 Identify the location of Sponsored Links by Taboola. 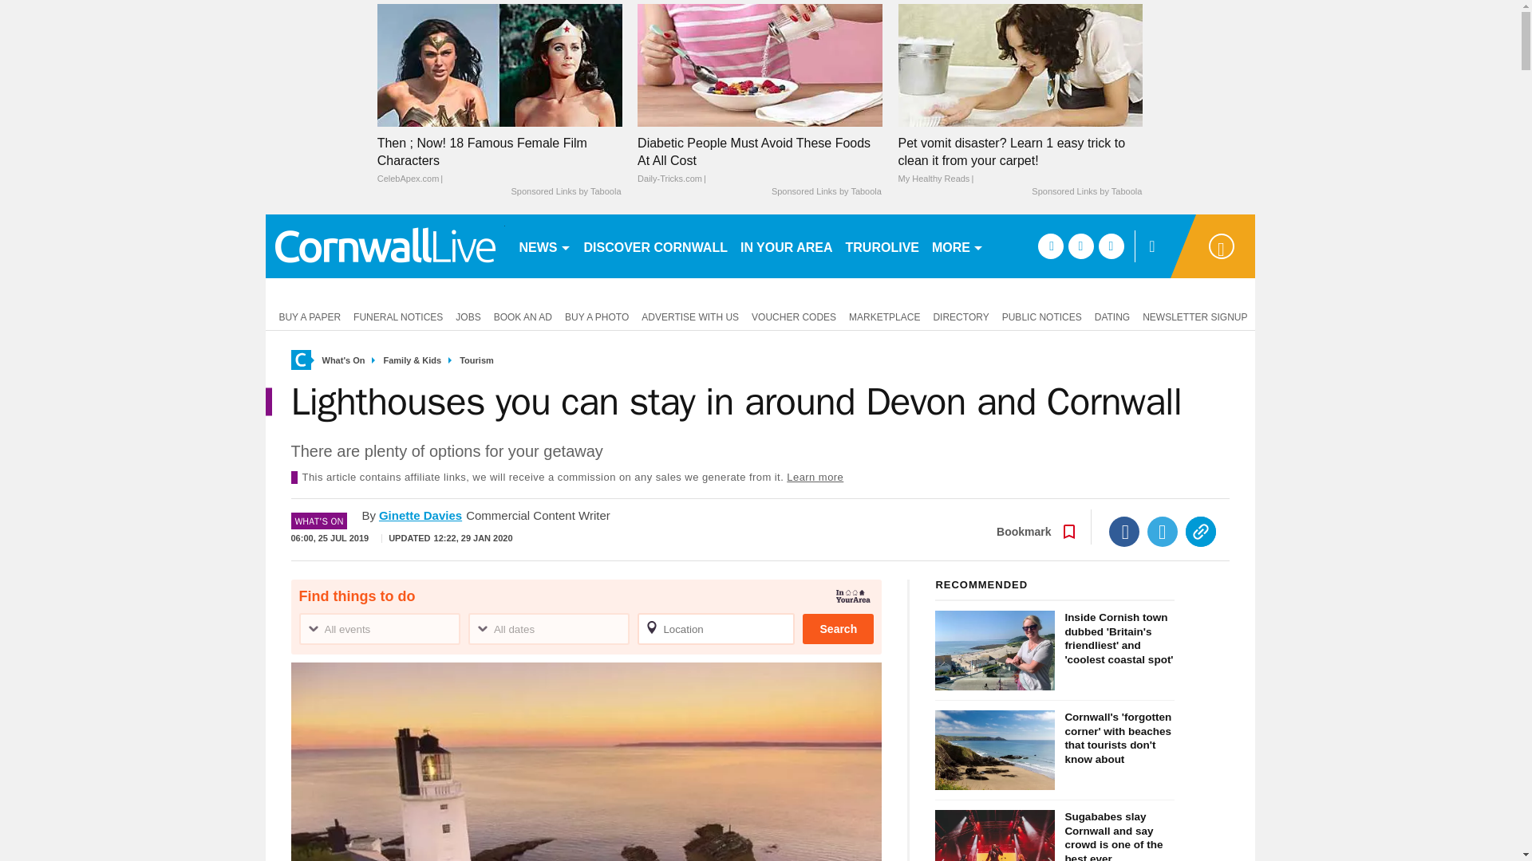
(1086, 192).